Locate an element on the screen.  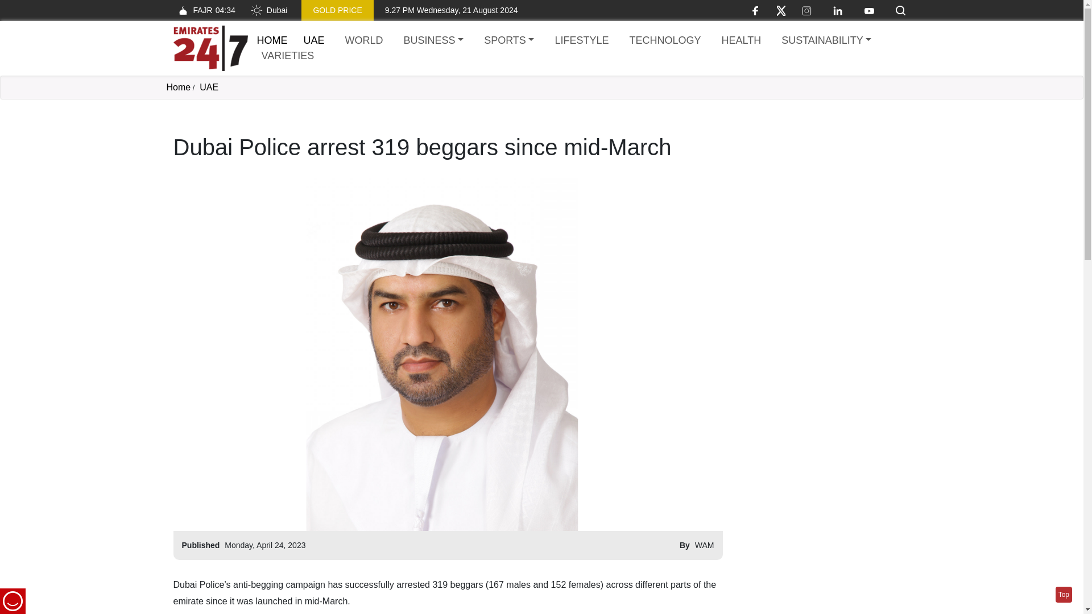
LIFESTYLE is located at coordinates (581, 41).